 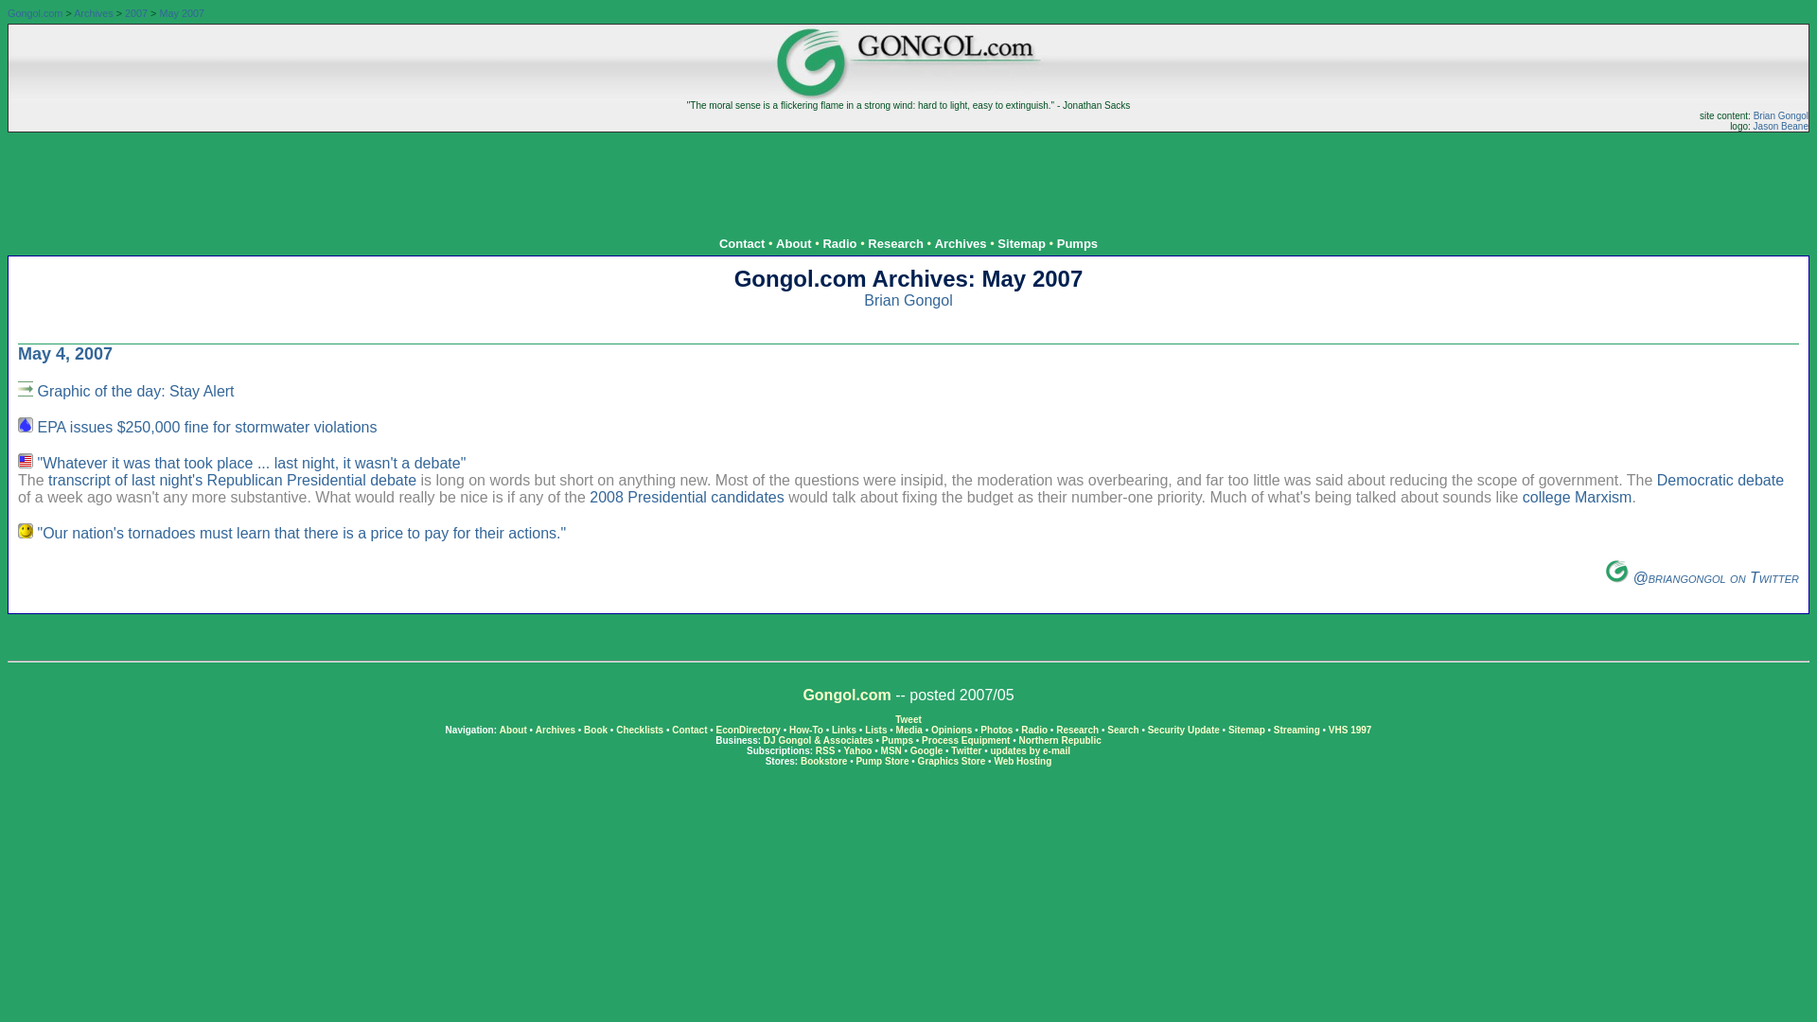 I want to click on Archives, so click(x=93, y=13).